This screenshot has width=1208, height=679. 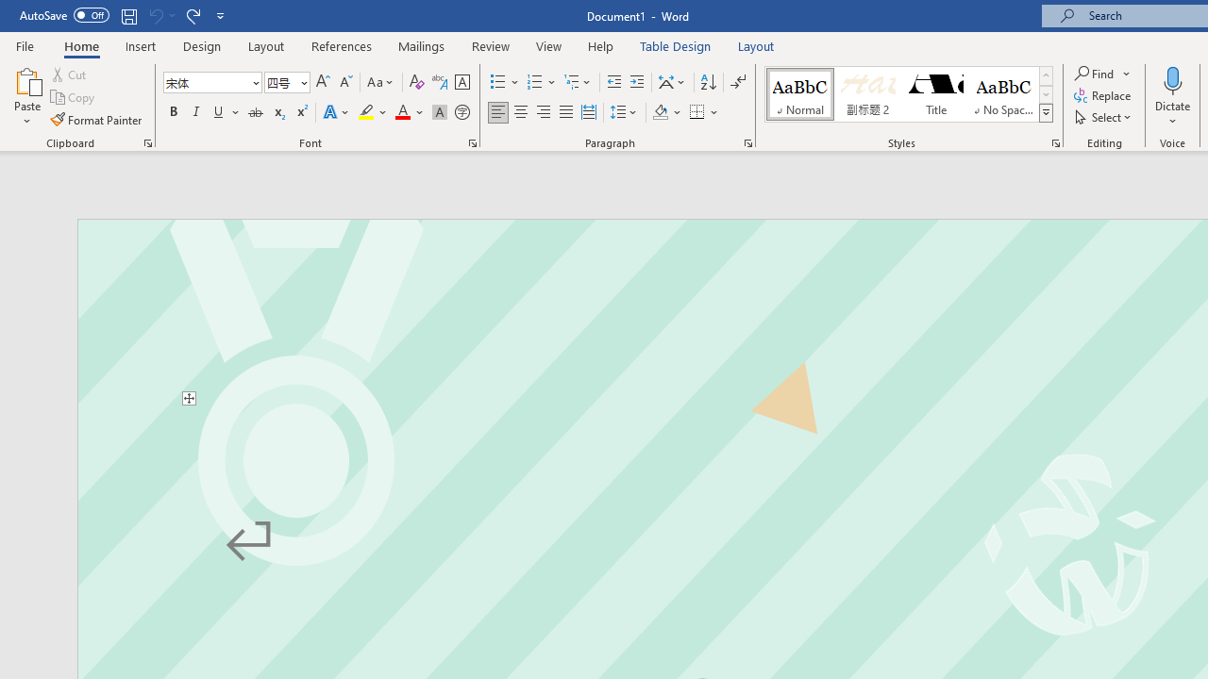 I want to click on Line and Paragraph Spacing, so click(x=624, y=113).